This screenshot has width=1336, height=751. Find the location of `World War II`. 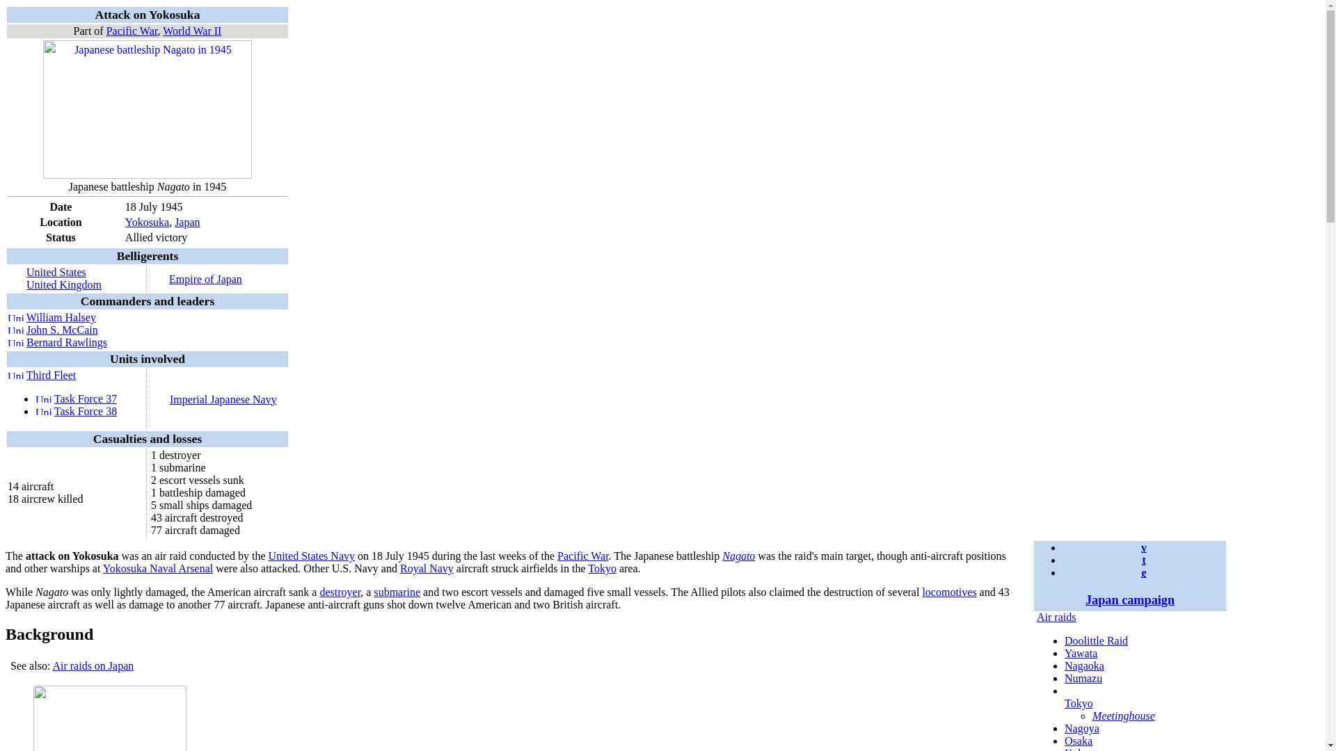

World War II is located at coordinates (192, 31).